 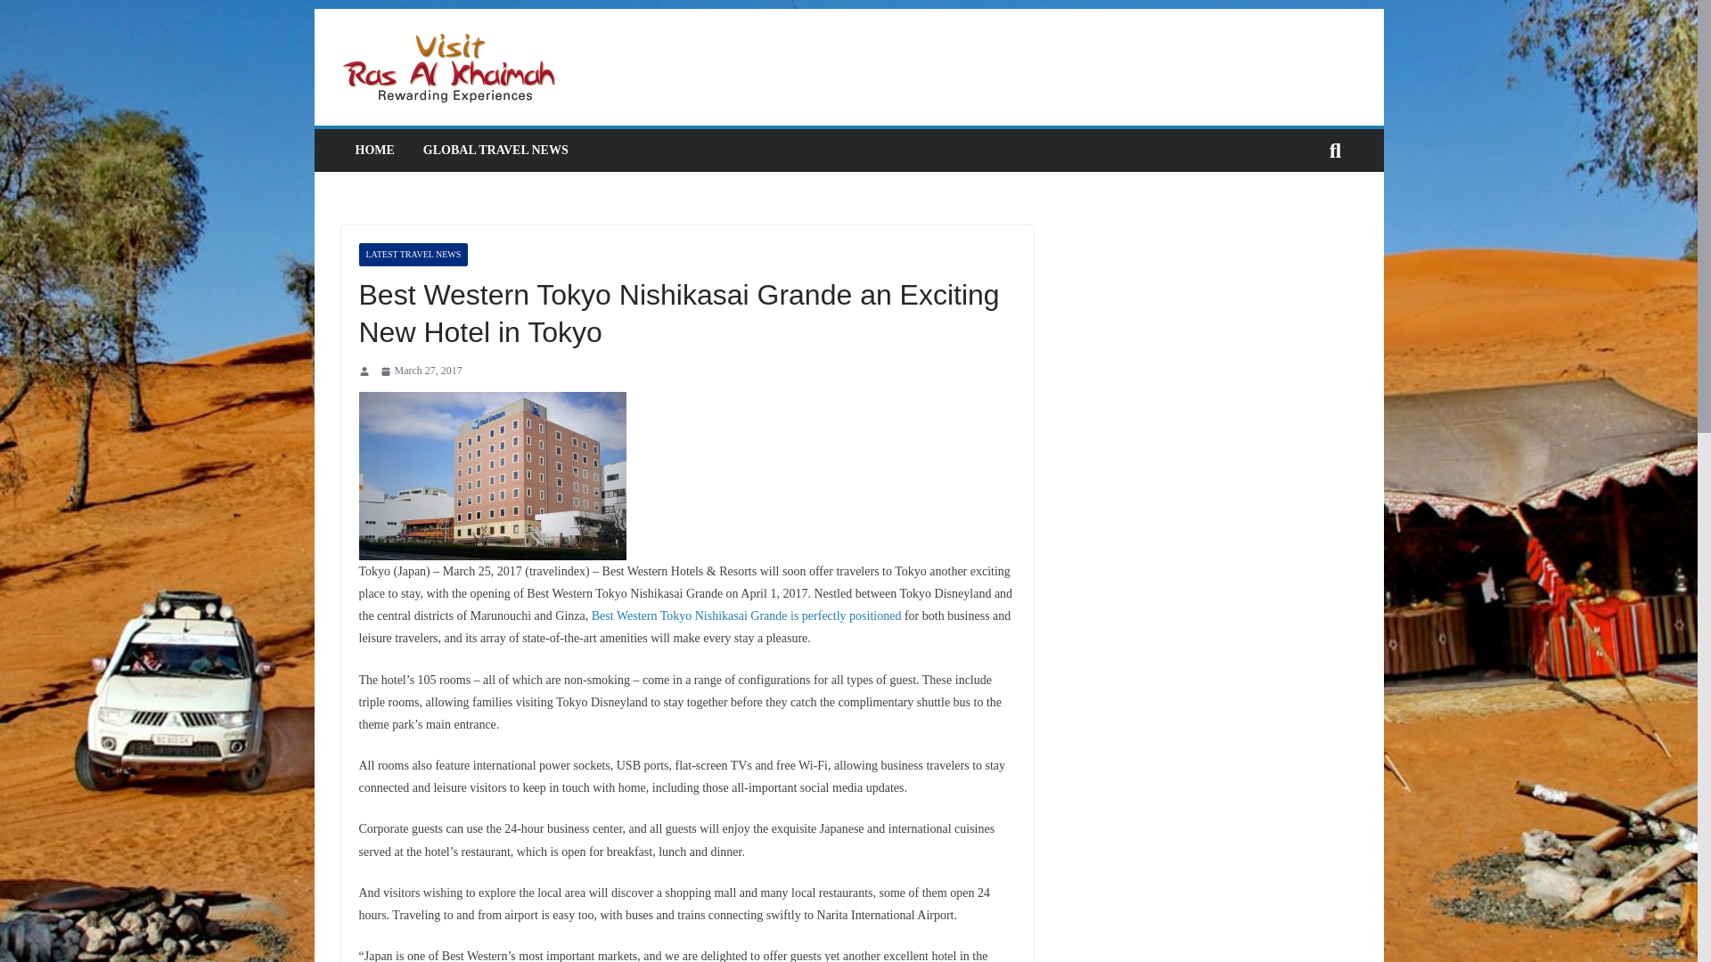 I want to click on 12:58 am, so click(x=421, y=371).